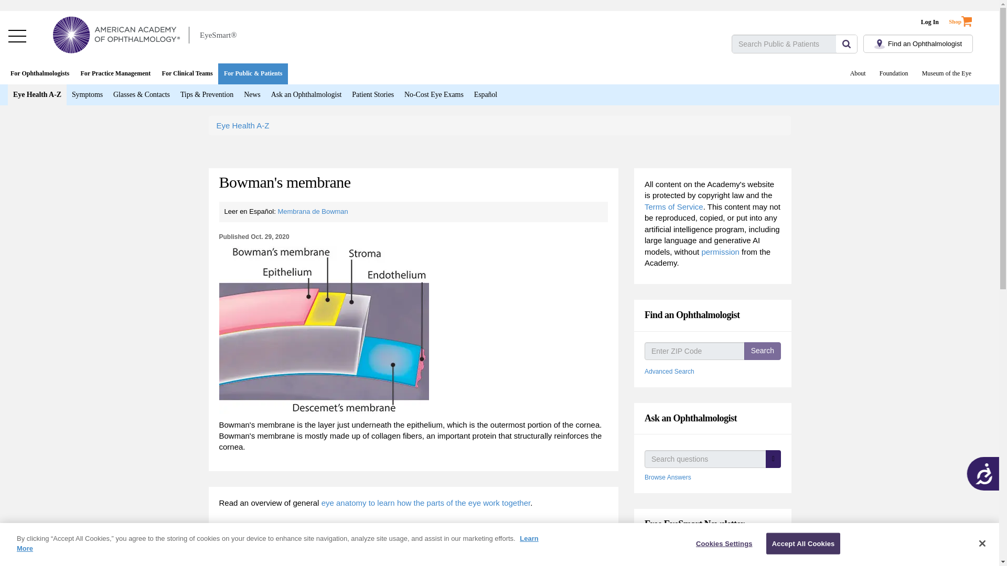 The image size is (1007, 566). I want to click on Log In, so click(929, 22).